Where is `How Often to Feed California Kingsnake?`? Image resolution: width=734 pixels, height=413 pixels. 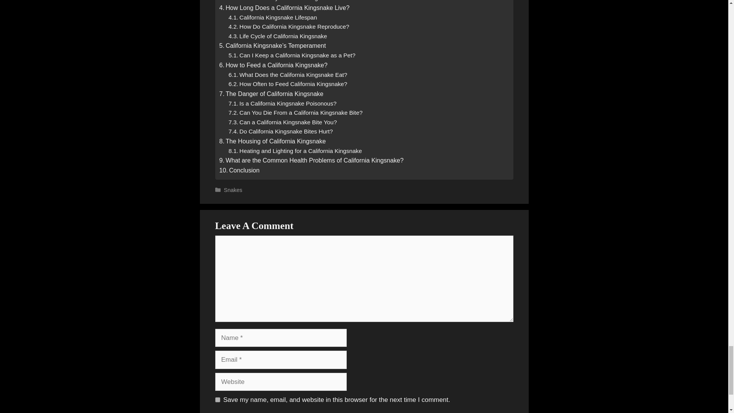 How Often to Feed California Kingsnake? is located at coordinates (287, 84).